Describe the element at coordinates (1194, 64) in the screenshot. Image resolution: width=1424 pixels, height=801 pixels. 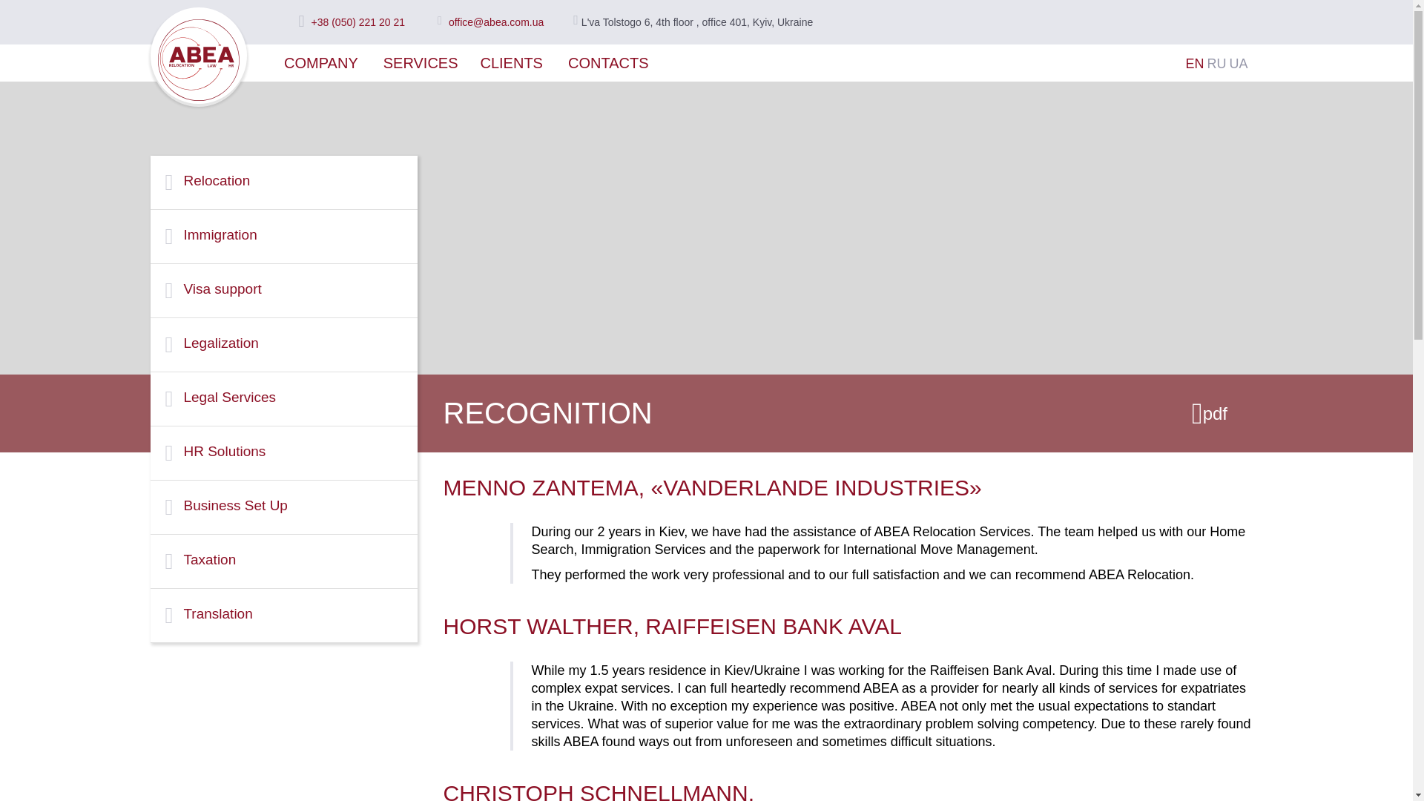
I see `EN` at that location.